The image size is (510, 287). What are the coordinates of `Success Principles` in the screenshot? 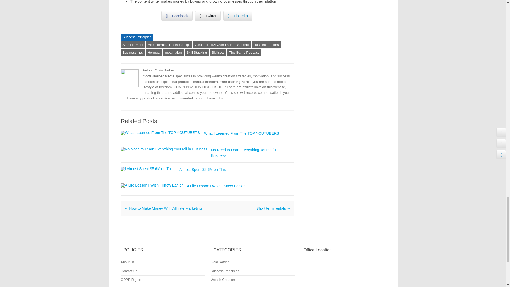 It's located at (137, 37).